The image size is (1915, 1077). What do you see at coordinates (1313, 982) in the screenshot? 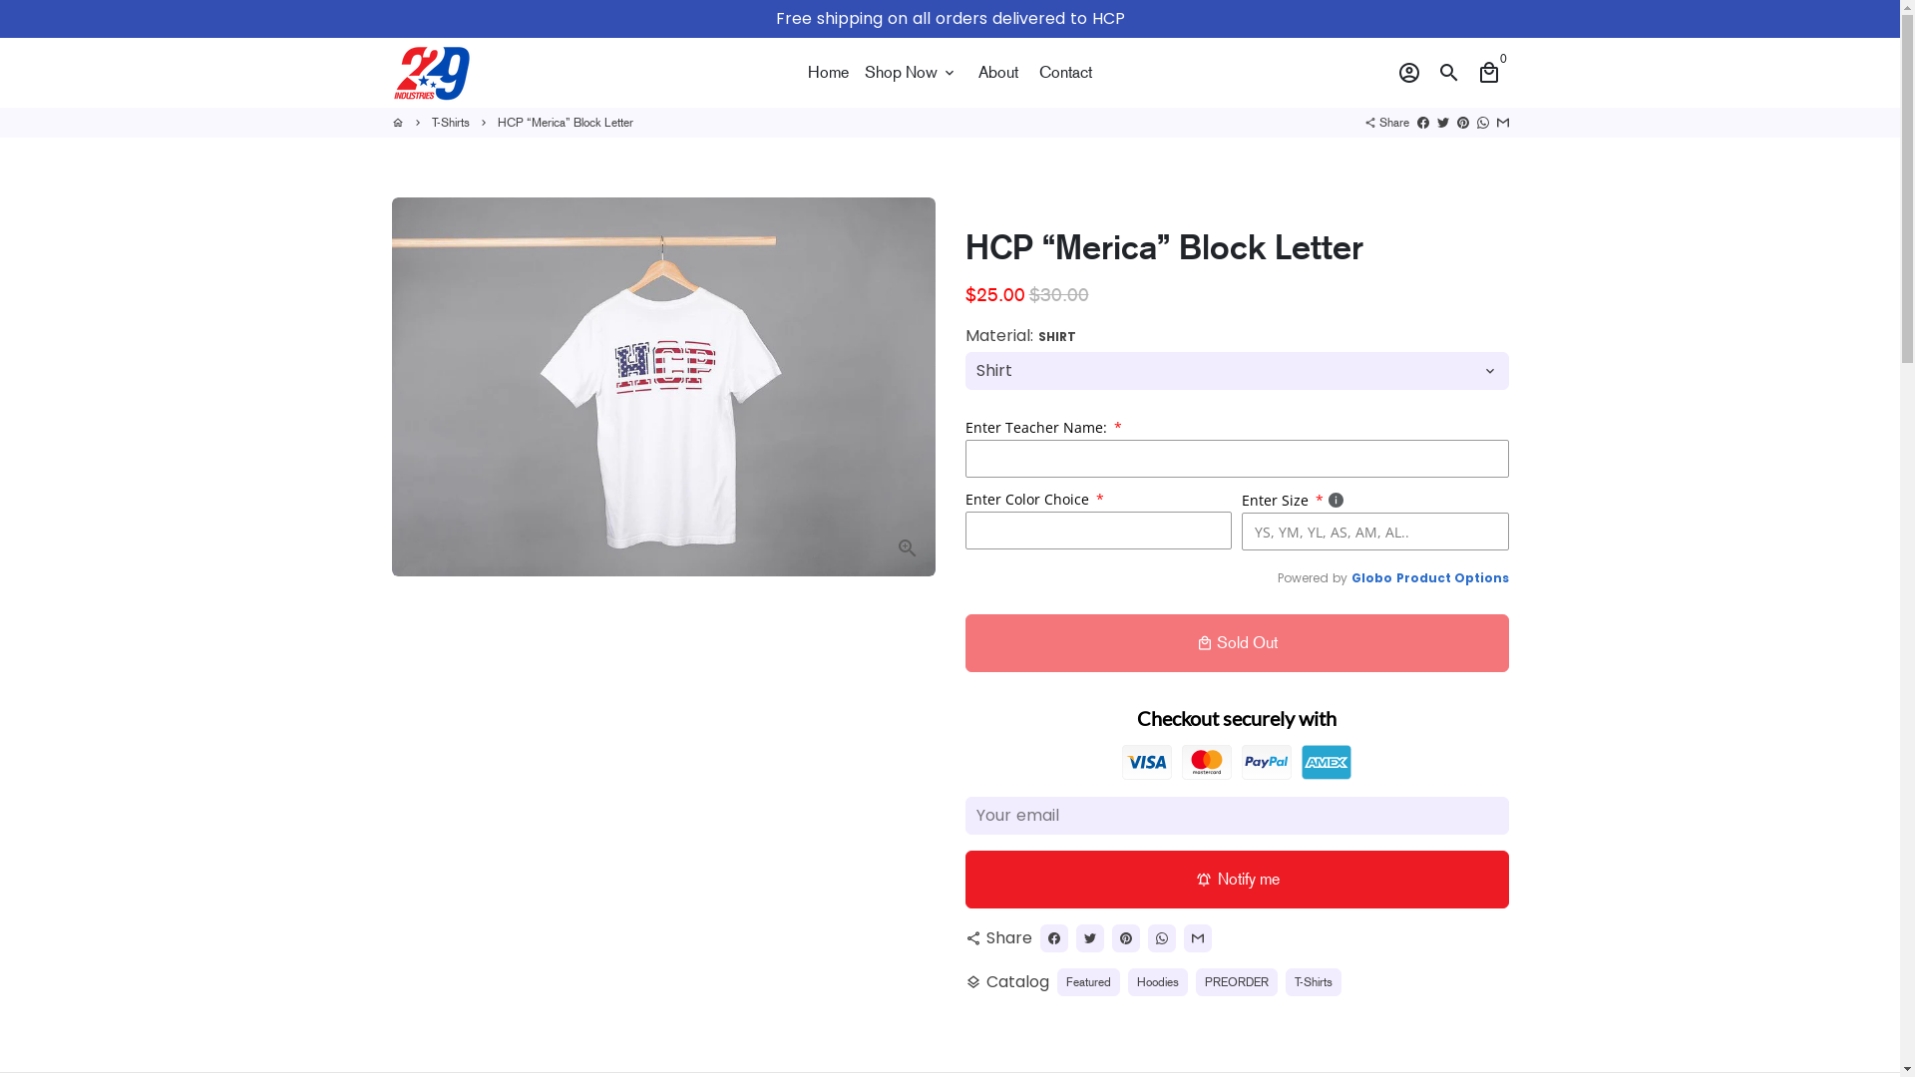
I see `T-Shirts` at bounding box center [1313, 982].